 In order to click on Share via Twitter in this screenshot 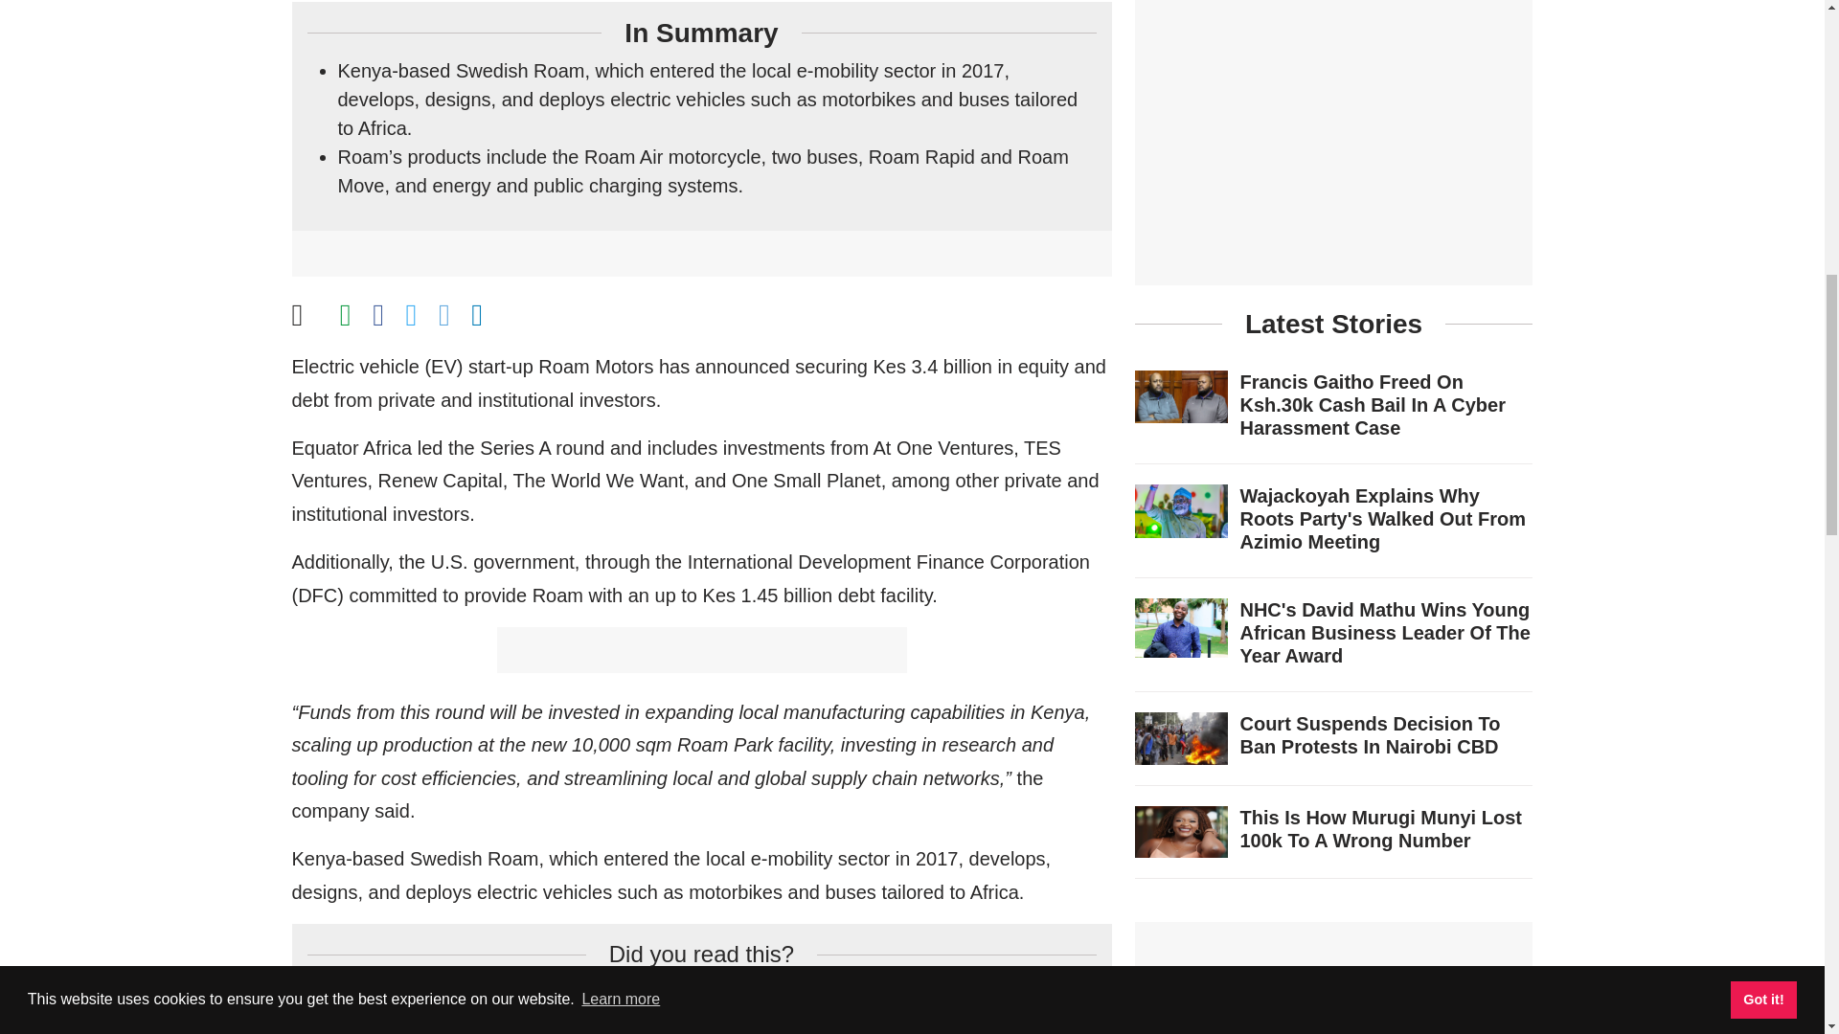, I will do `click(412, 316)`.